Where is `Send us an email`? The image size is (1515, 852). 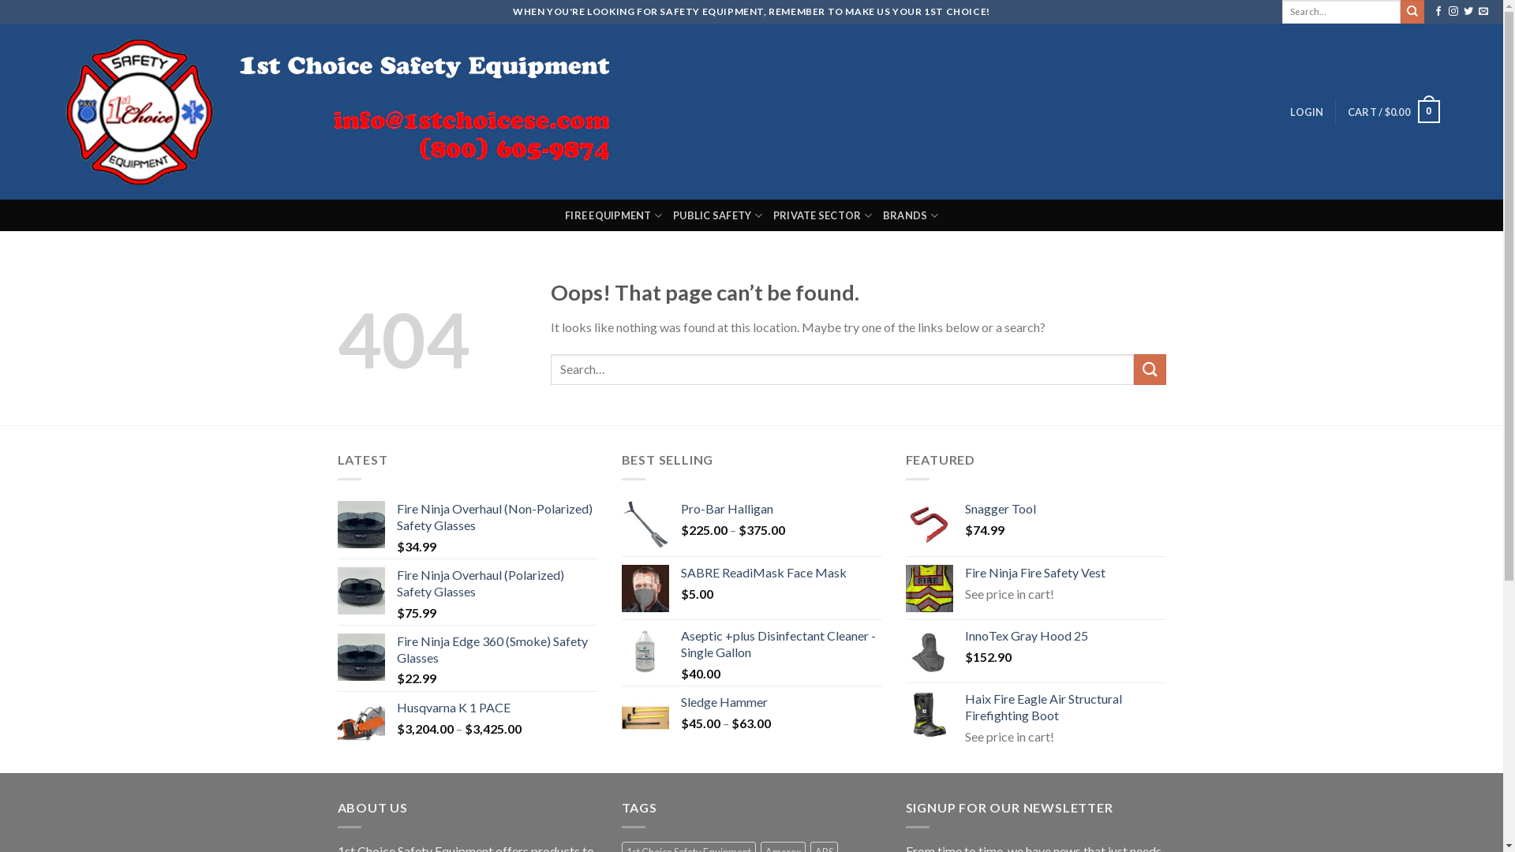
Send us an email is located at coordinates (1483, 12).